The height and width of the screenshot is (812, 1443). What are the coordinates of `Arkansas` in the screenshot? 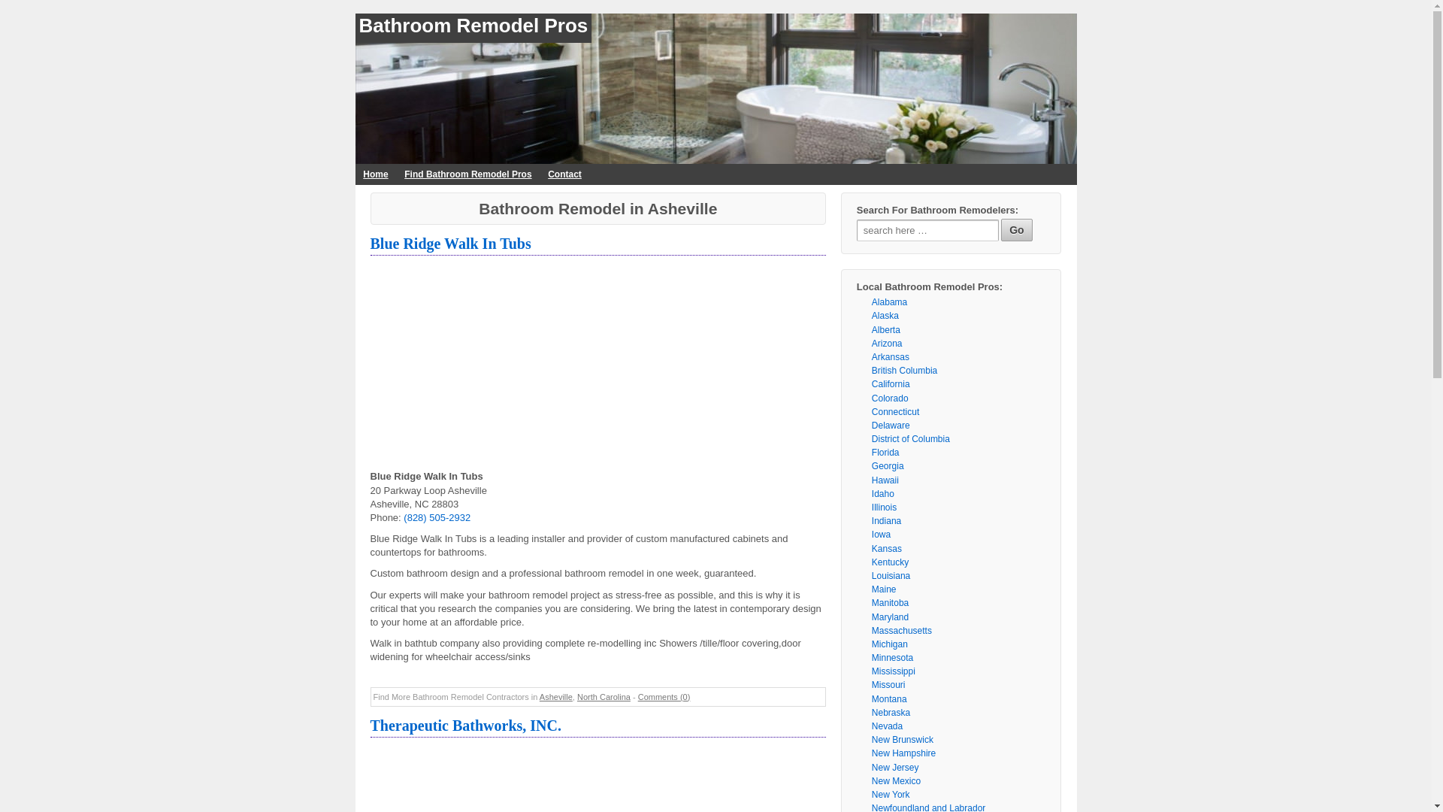 It's located at (890, 356).